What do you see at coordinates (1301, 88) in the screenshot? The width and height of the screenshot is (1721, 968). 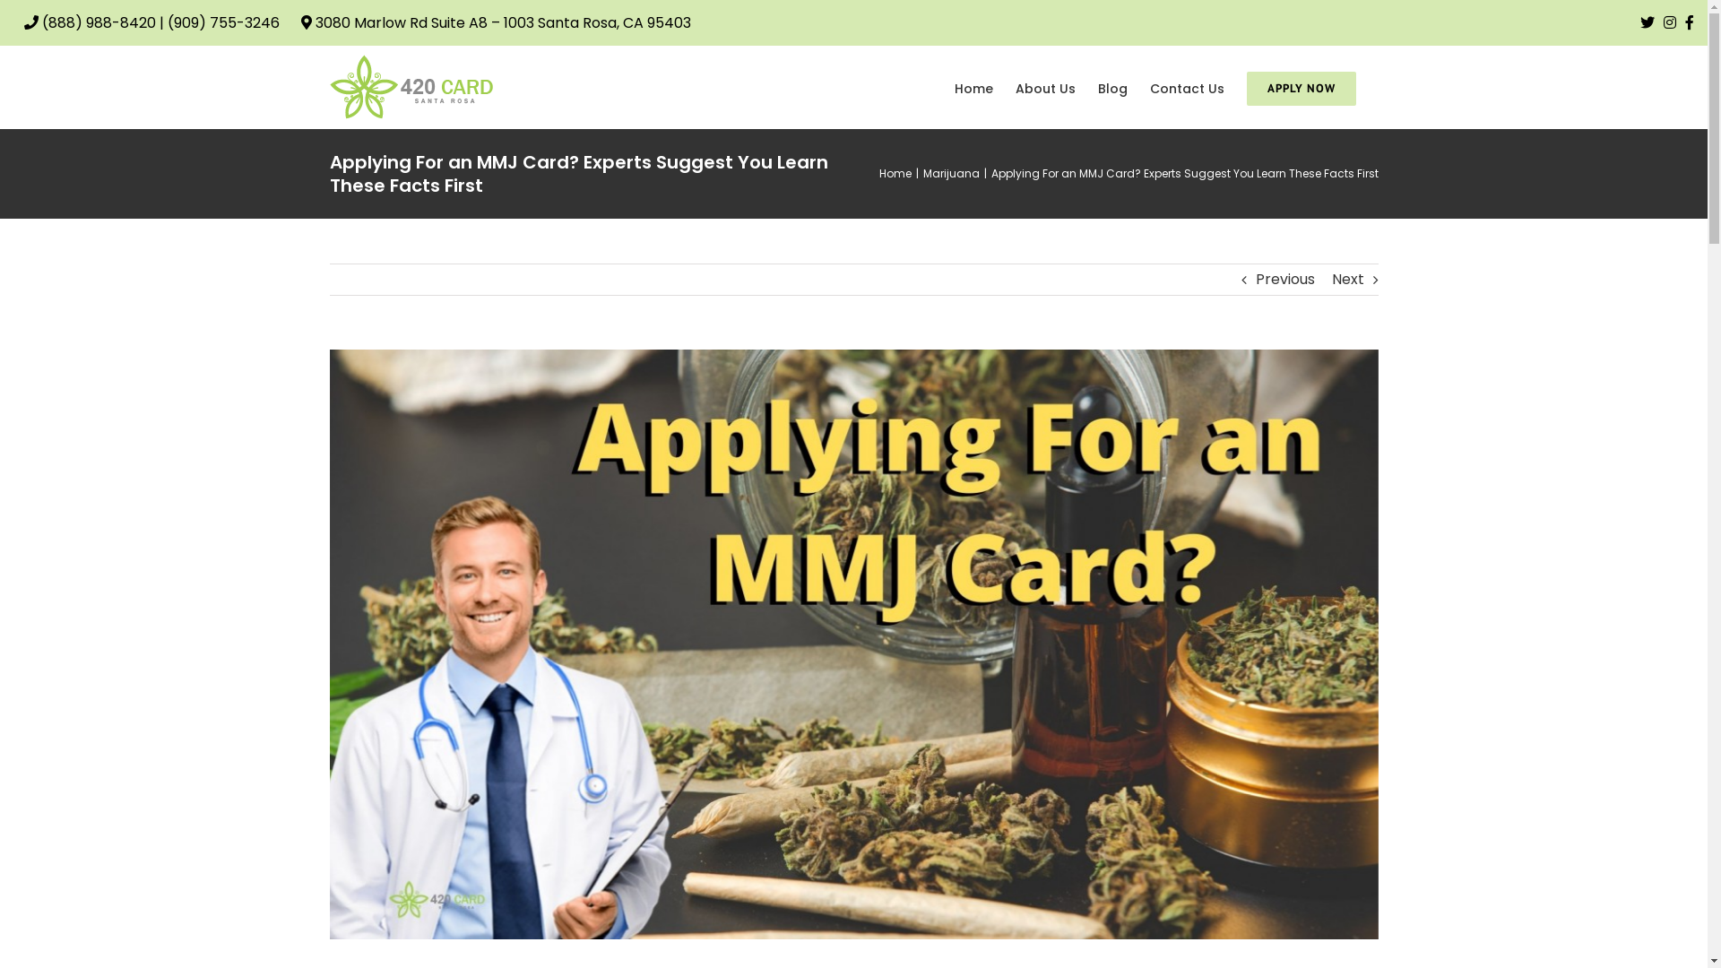 I see `APPLY NOW` at bounding box center [1301, 88].